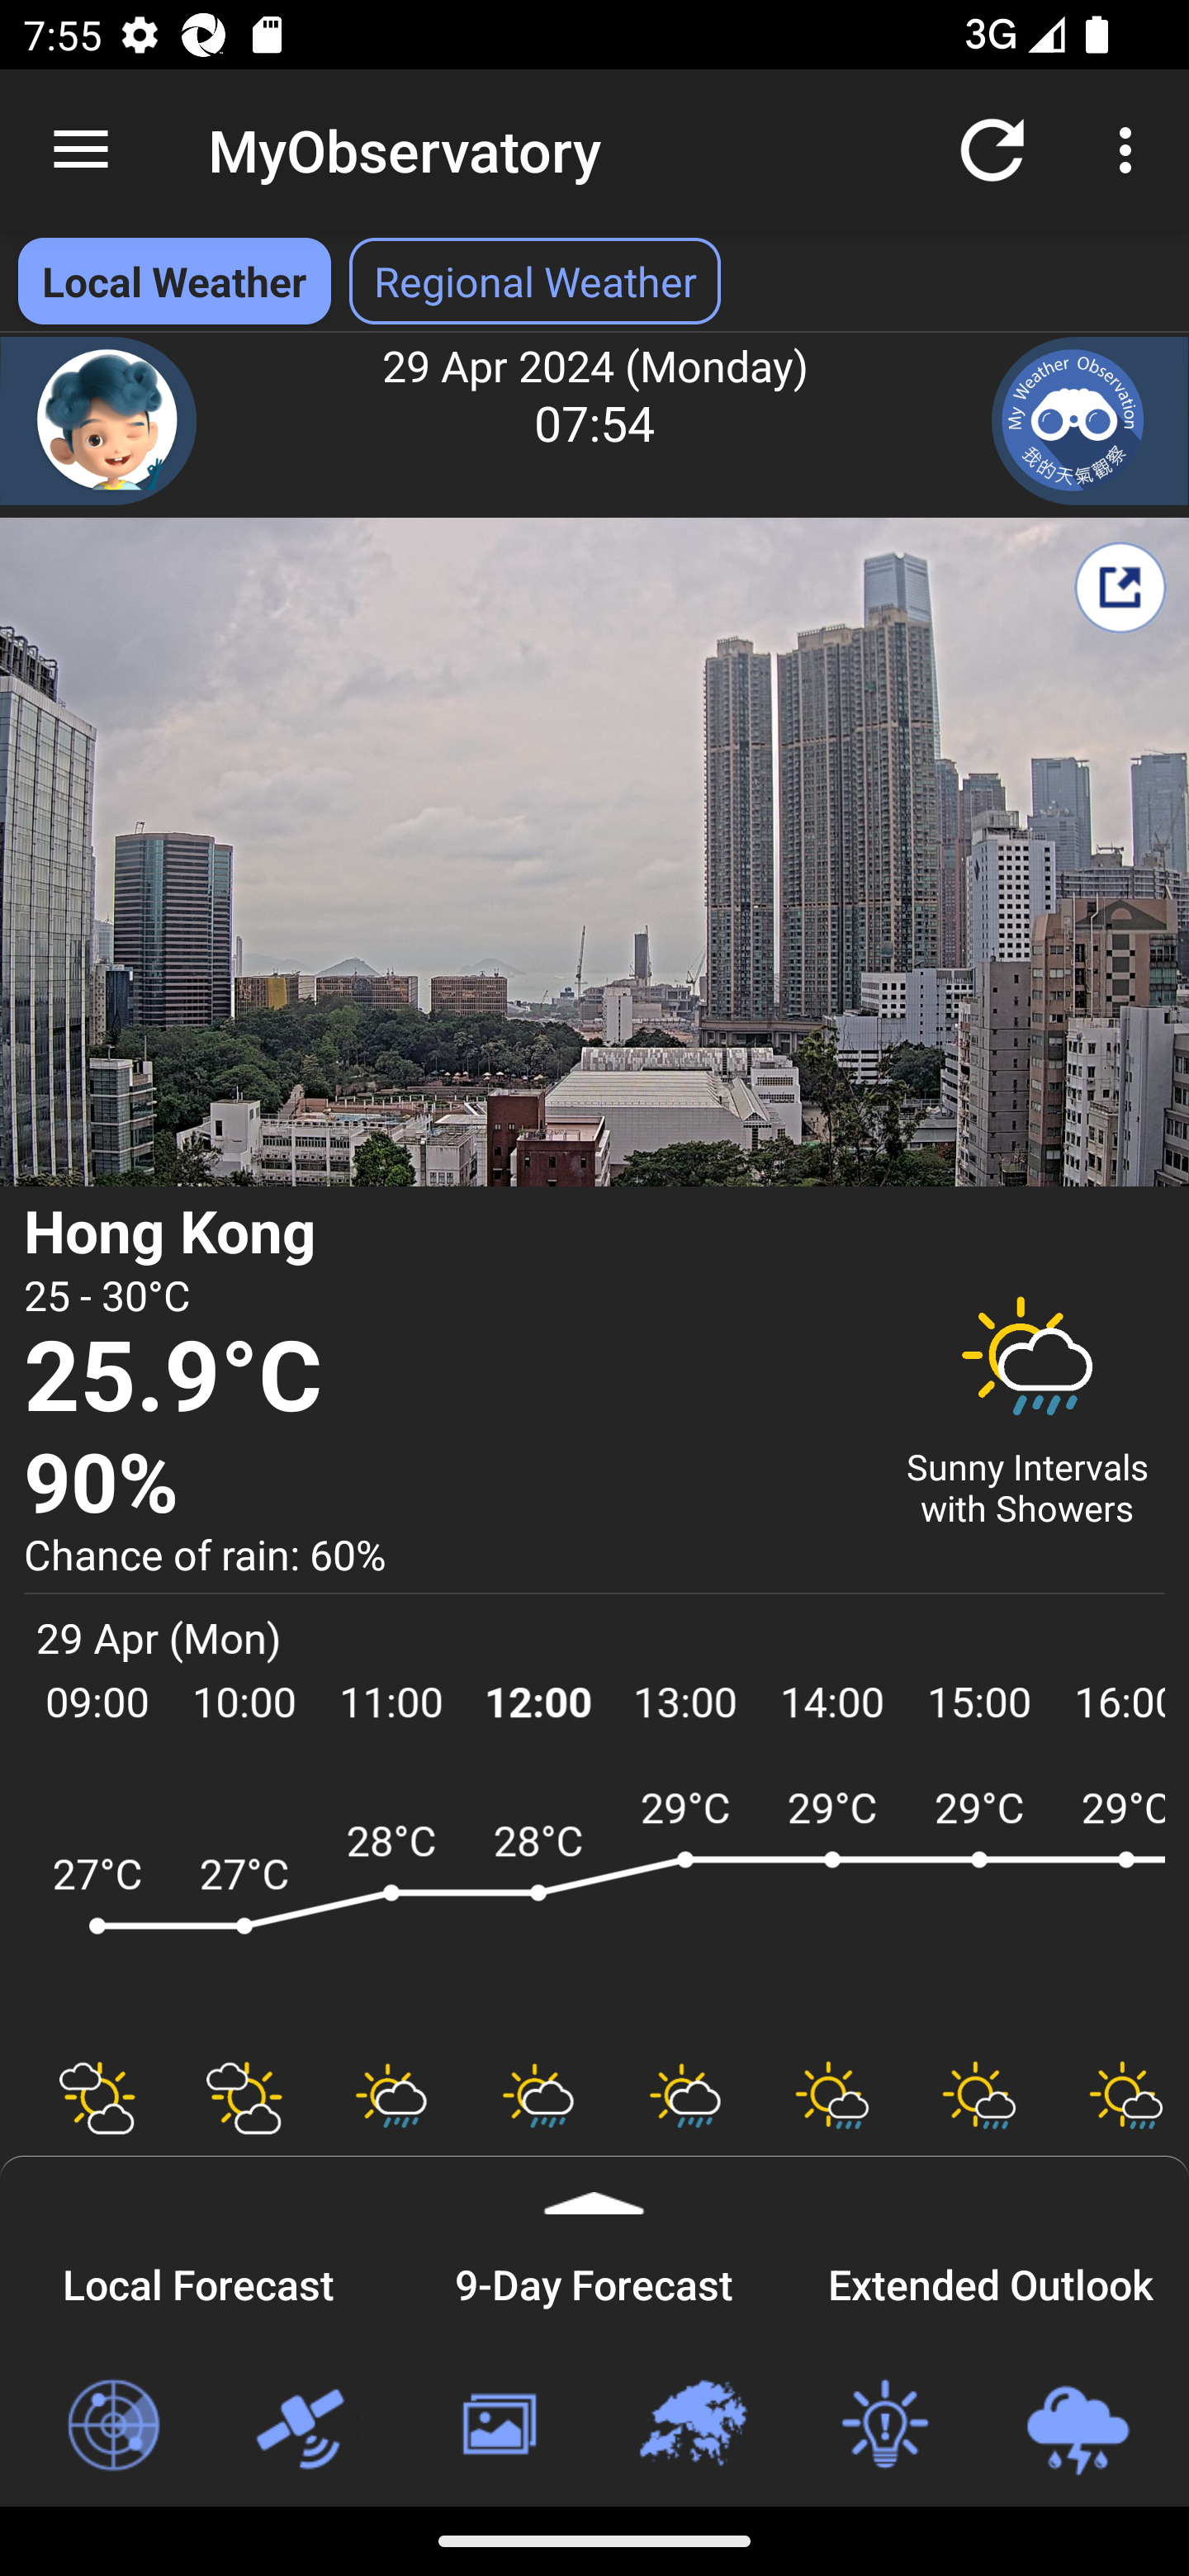 This screenshot has width=1189, height=2576. What do you see at coordinates (444, 1379) in the screenshot?
I see `25.9°C Temperature
25.9 degree Celsius` at bounding box center [444, 1379].